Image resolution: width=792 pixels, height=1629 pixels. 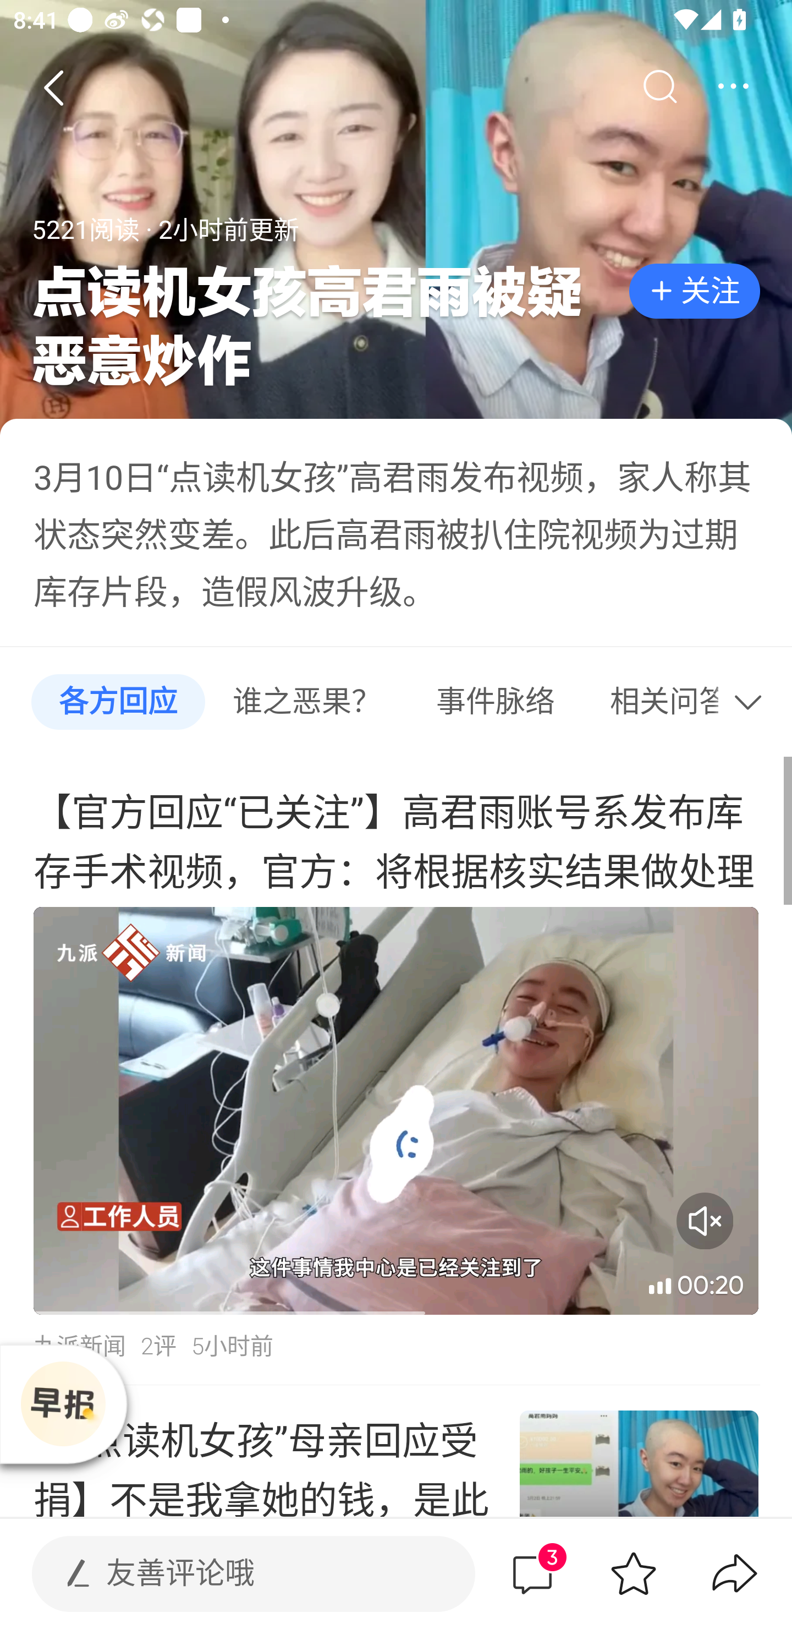 What do you see at coordinates (118, 702) in the screenshot?
I see `各方回应` at bounding box center [118, 702].